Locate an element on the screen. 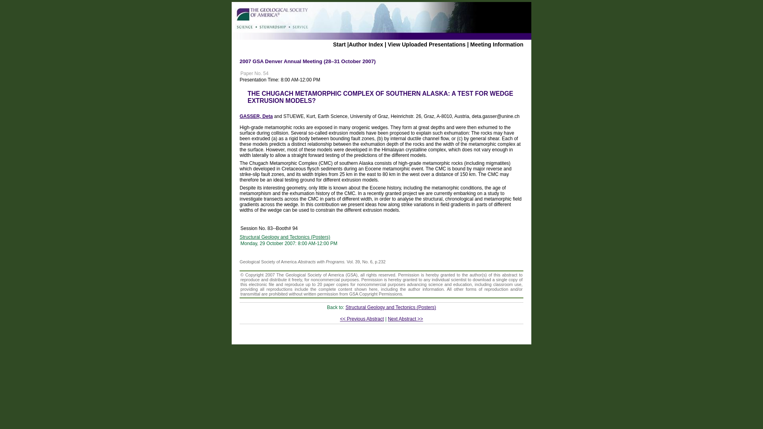  GASSER, Deta is located at coordinates (256, 116).